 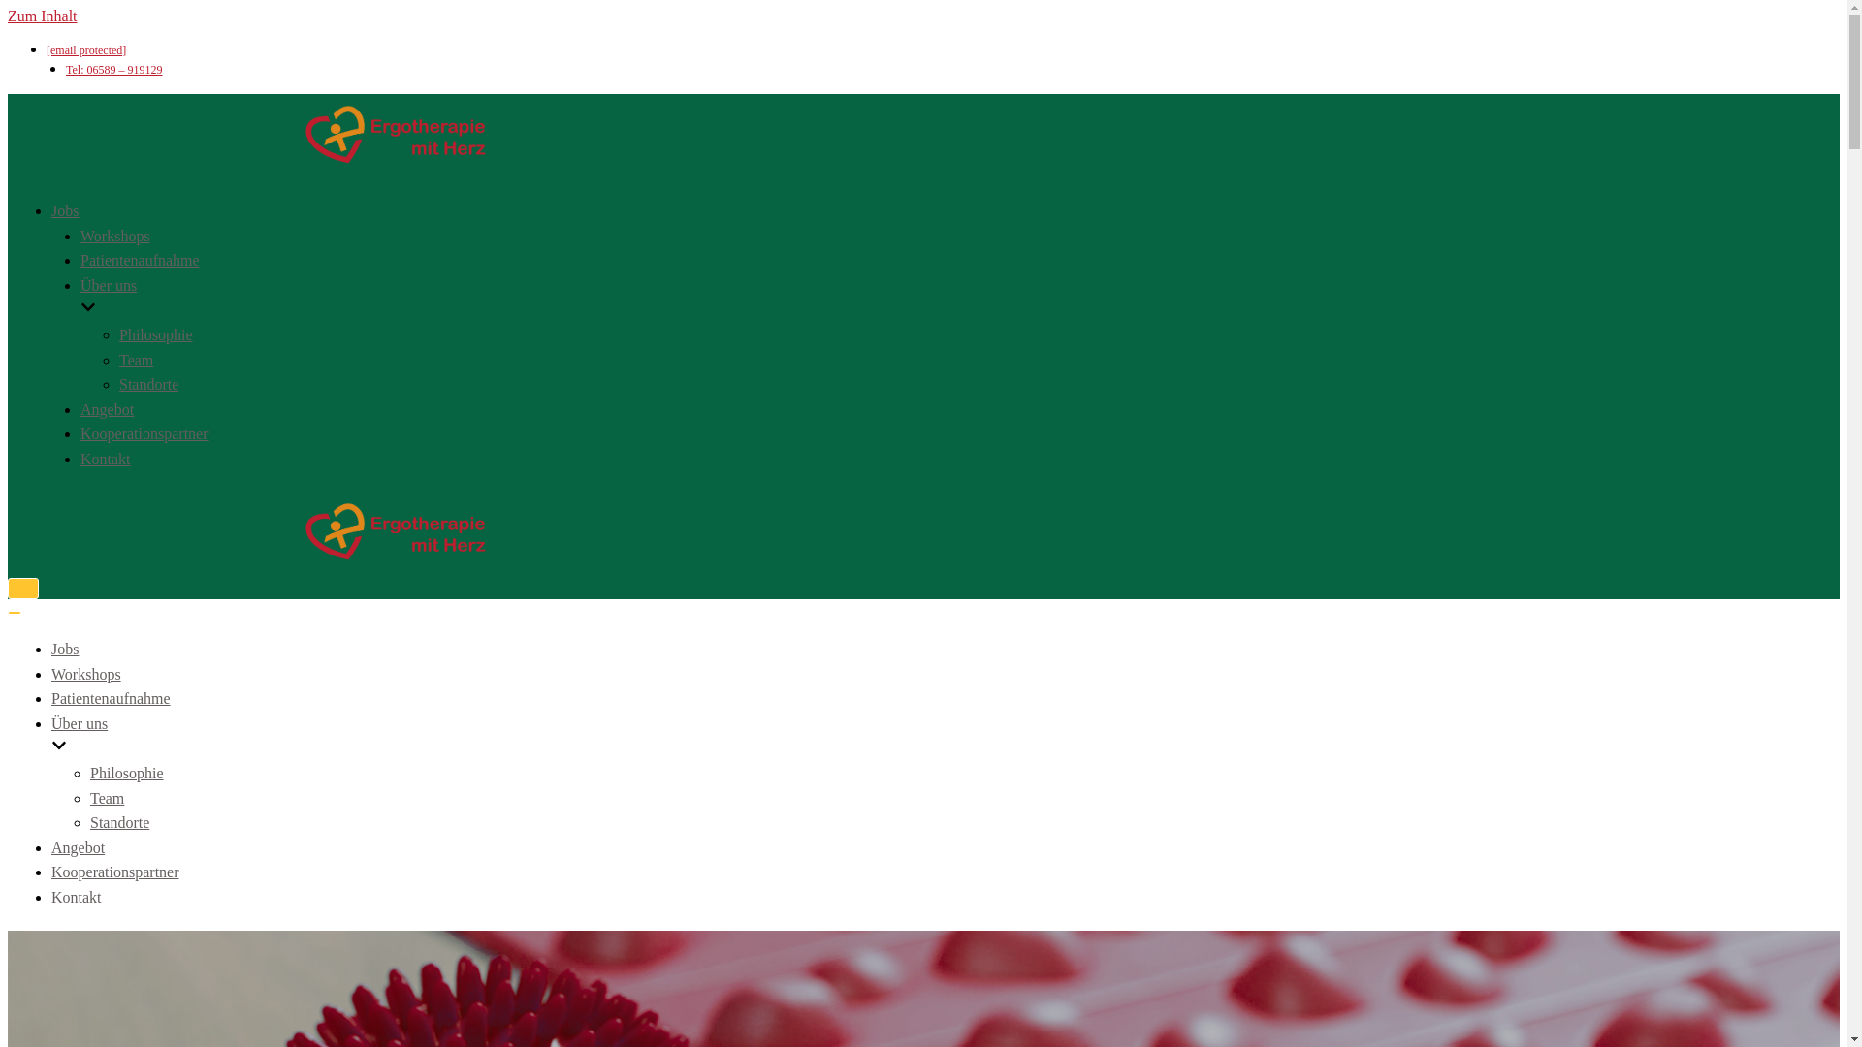 I want to click on Angebot, so click(x=107, y=409).